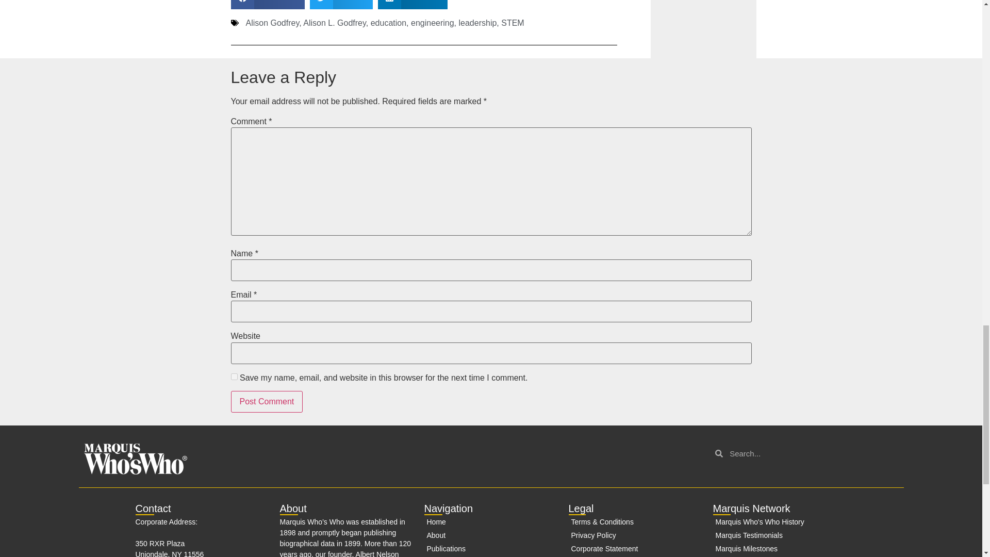  Describe the element at coordinates (388, 23) in the screenshot. I see `education` at that location.